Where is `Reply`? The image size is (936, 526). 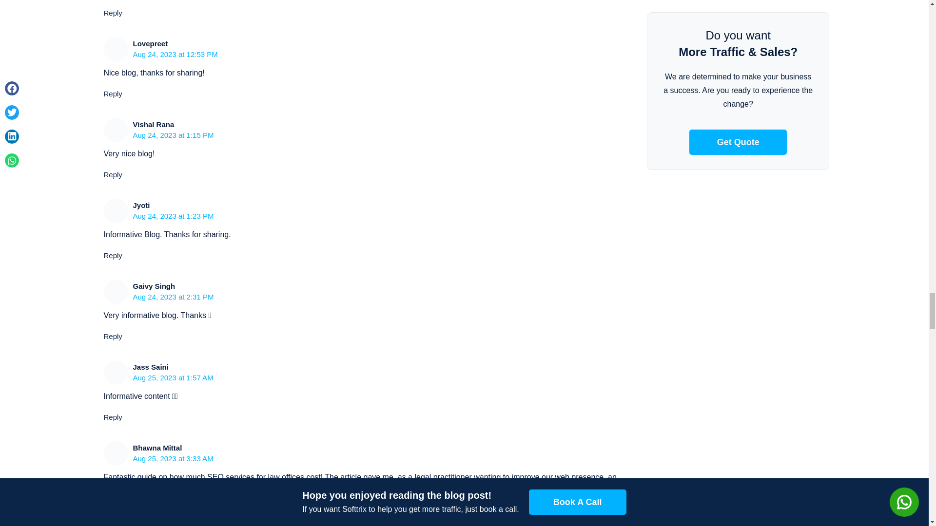 Reply is located at coordinates (112, 417).